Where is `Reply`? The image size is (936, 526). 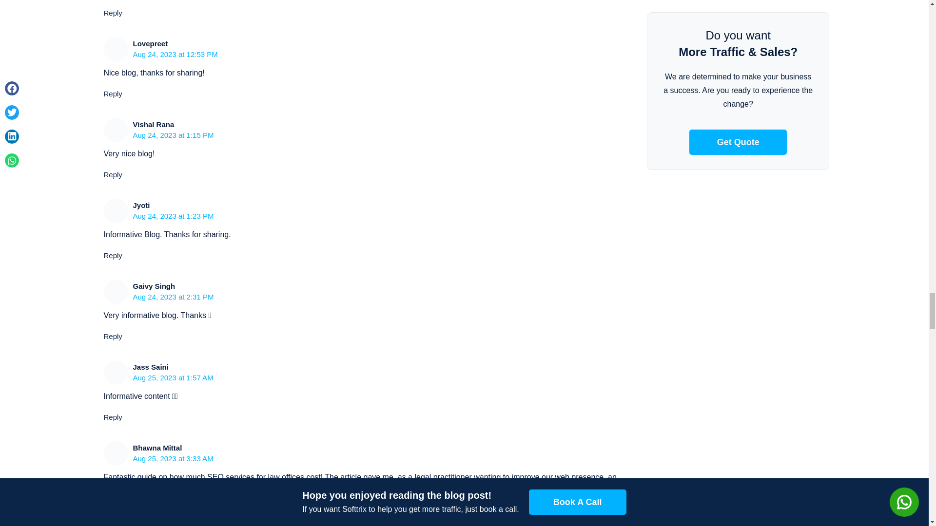 Reply is located at coordinates (112, 417).